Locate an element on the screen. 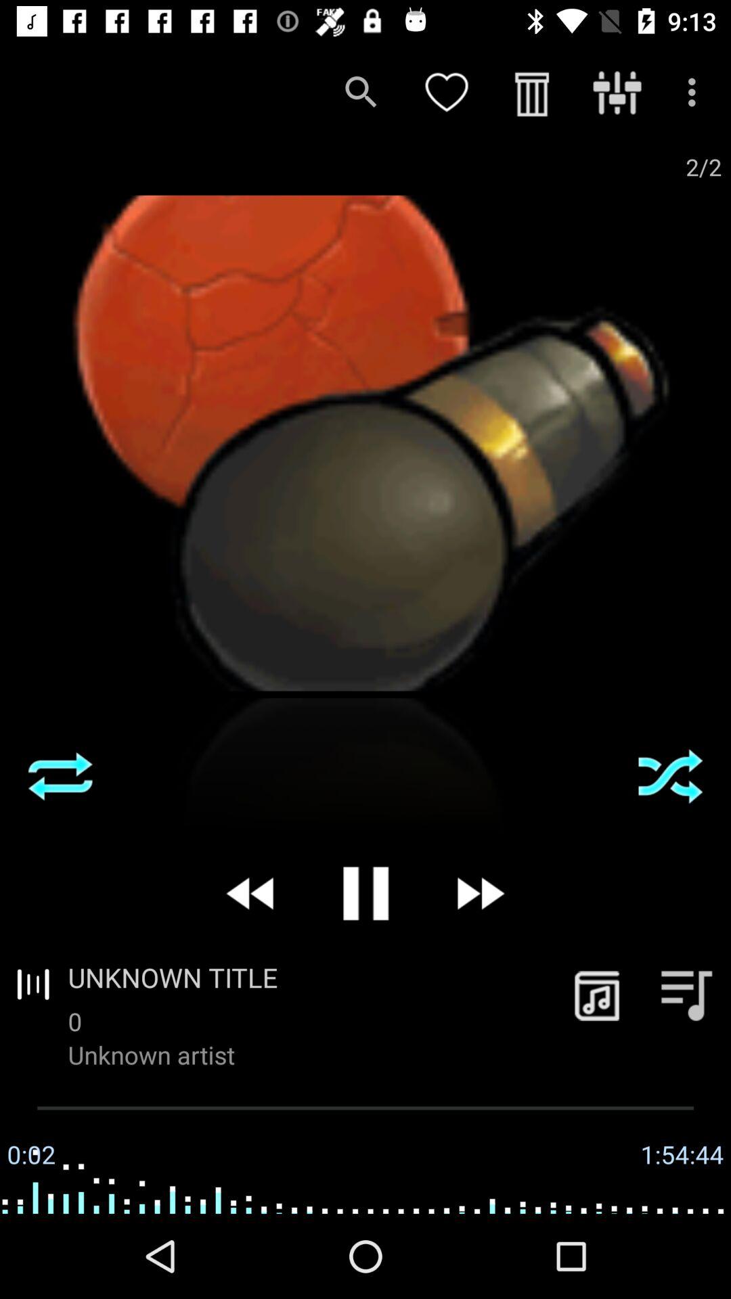 The height and width of the screenshot is (1299, 731). shuffle playlist is located at coordinates (670, 776).